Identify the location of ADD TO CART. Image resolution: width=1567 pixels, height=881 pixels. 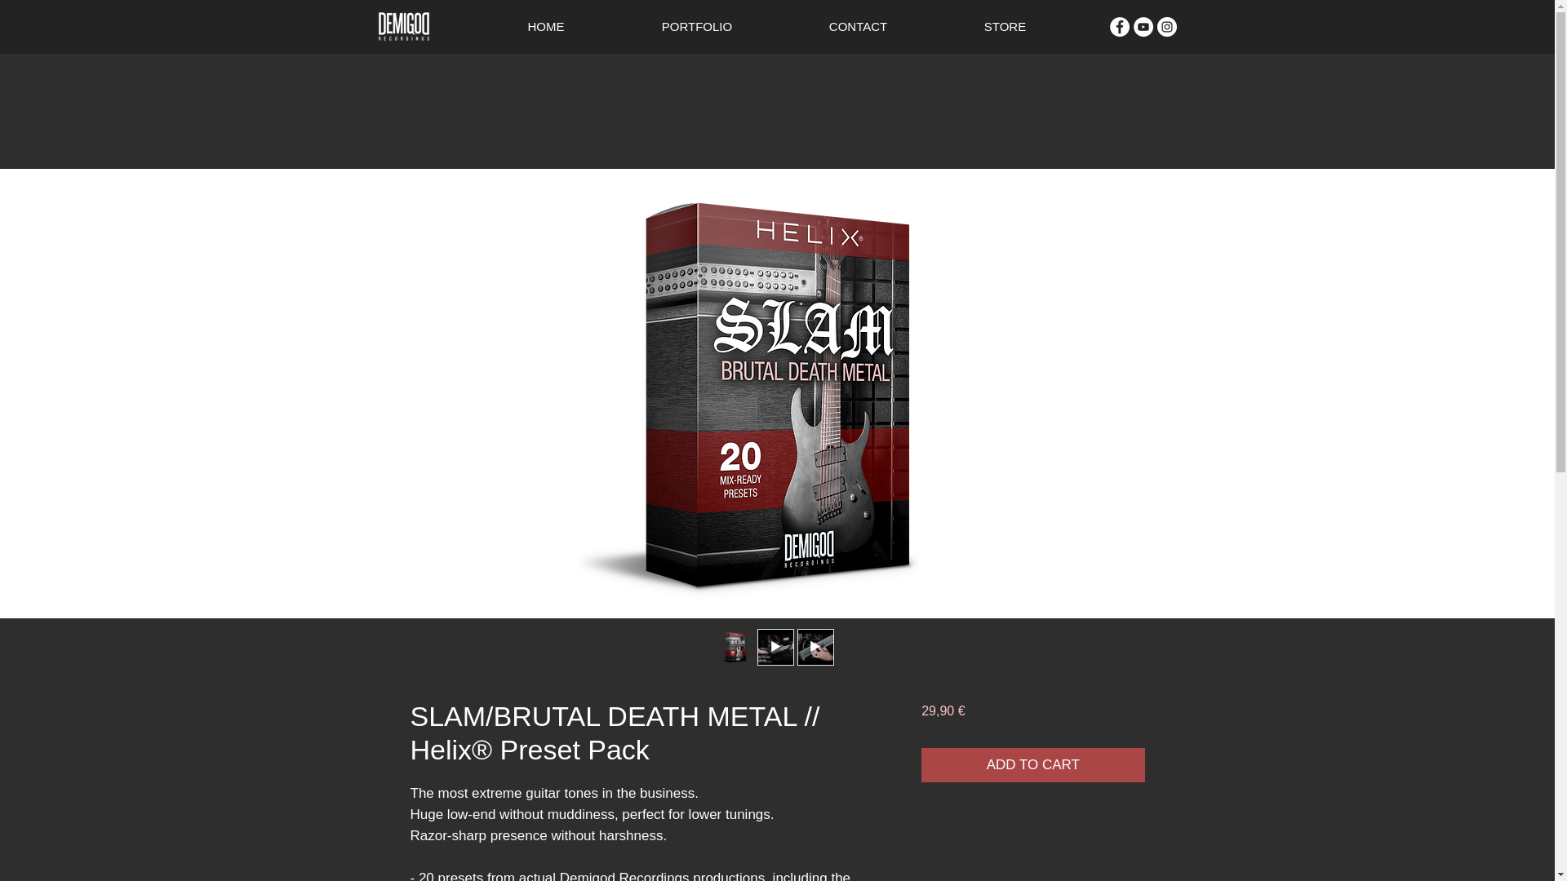
(1032, 765).